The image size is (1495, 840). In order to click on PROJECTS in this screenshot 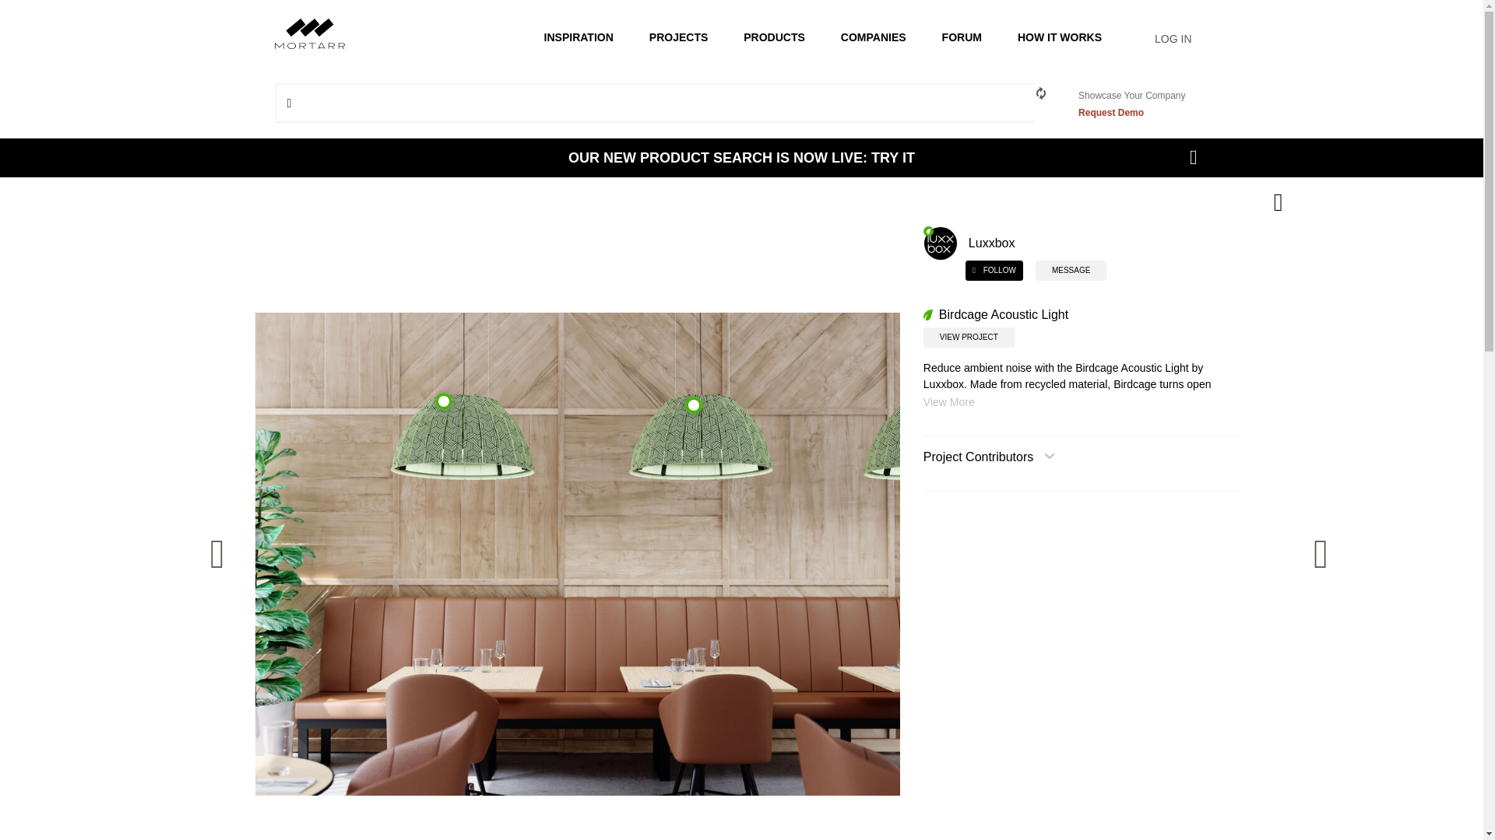, I will do `click(678, 38)`.